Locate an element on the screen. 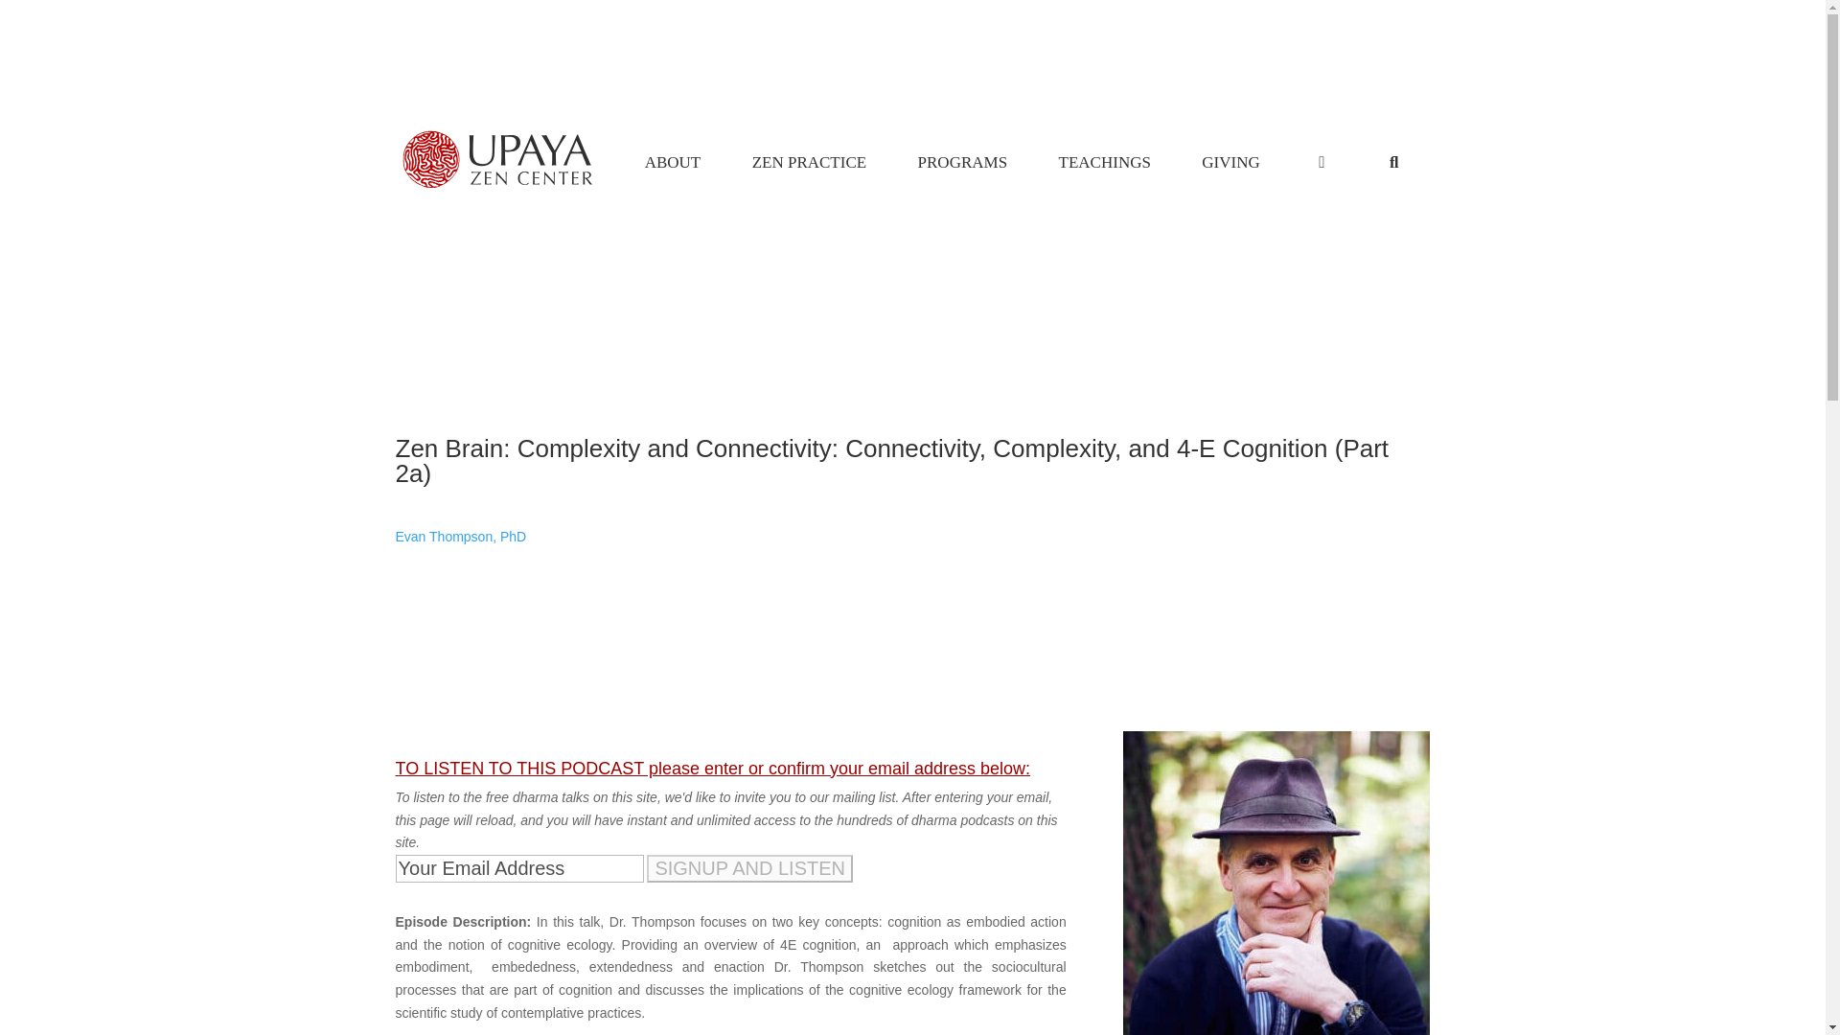 The image size is (1840, 1035). PROGRAMS is located at coordinates (962, 163).